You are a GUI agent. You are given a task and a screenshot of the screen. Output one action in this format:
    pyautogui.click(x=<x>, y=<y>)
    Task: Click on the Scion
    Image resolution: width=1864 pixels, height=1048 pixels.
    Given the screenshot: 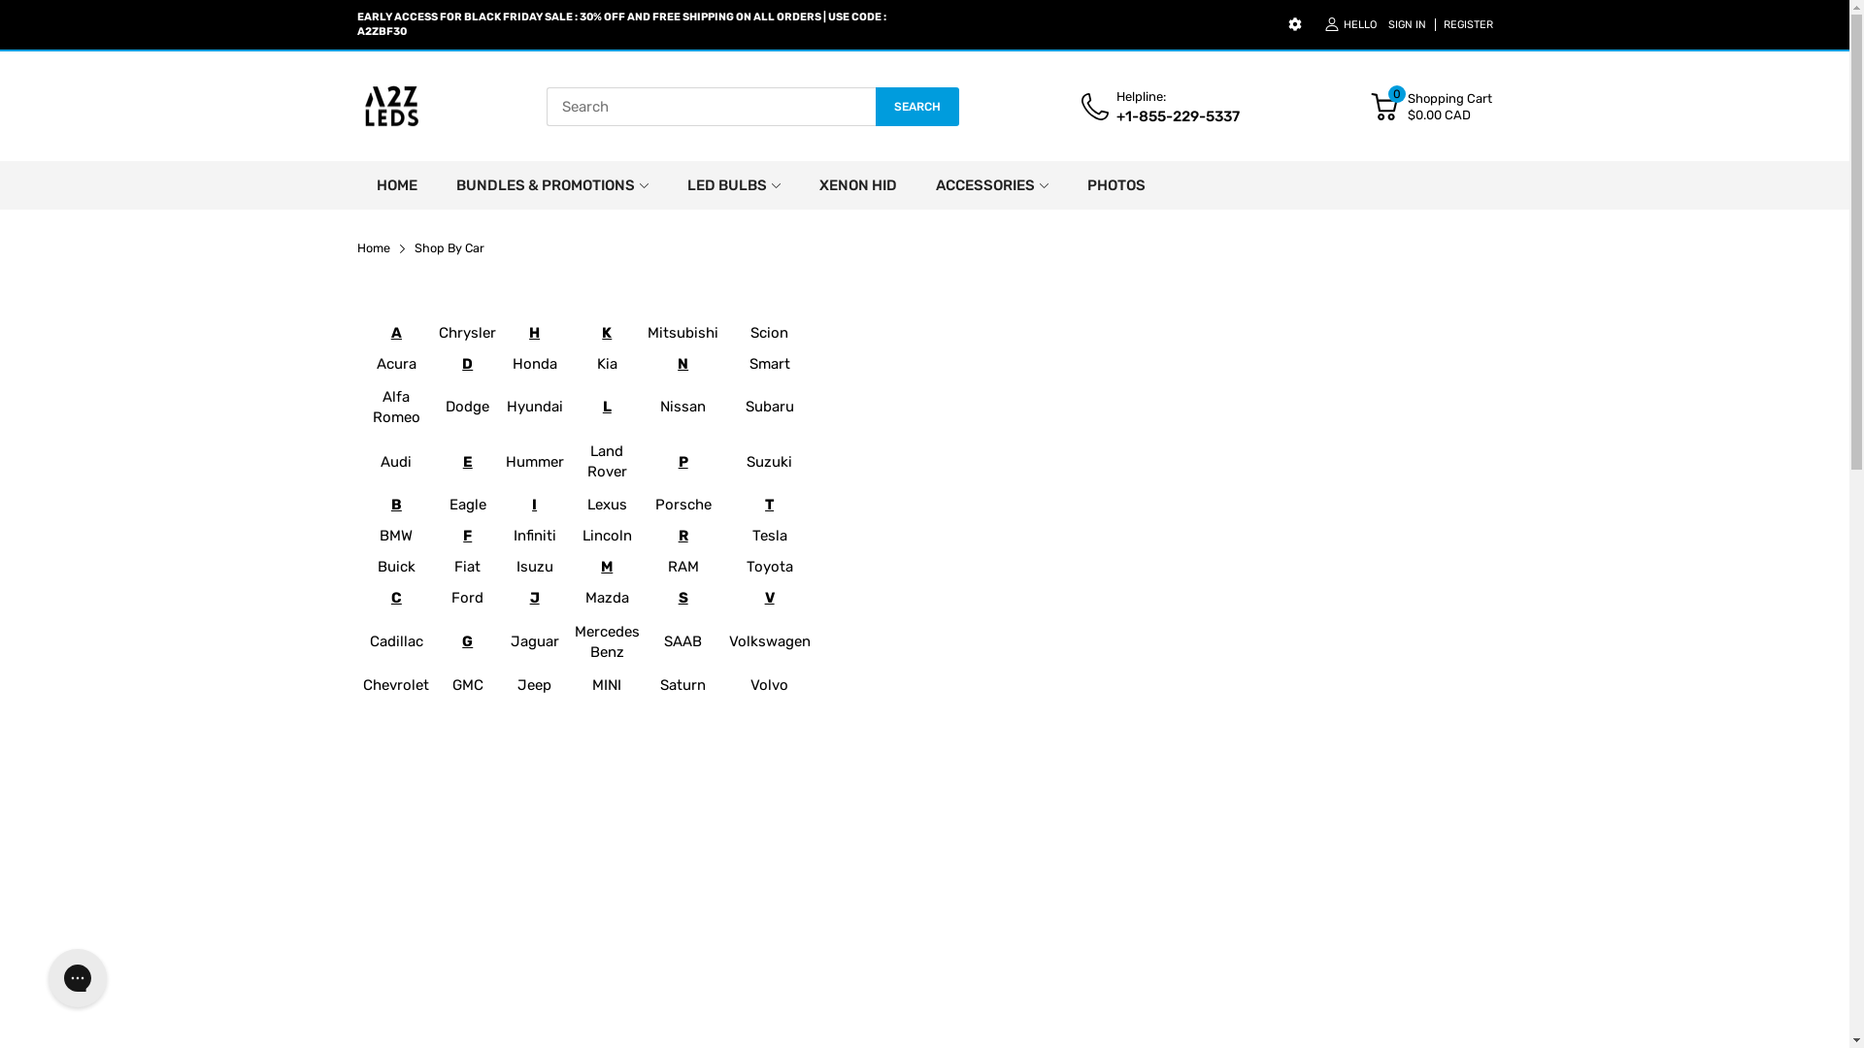 What is the action you would take?
    pyautogui.click(x=769, y=333)
    